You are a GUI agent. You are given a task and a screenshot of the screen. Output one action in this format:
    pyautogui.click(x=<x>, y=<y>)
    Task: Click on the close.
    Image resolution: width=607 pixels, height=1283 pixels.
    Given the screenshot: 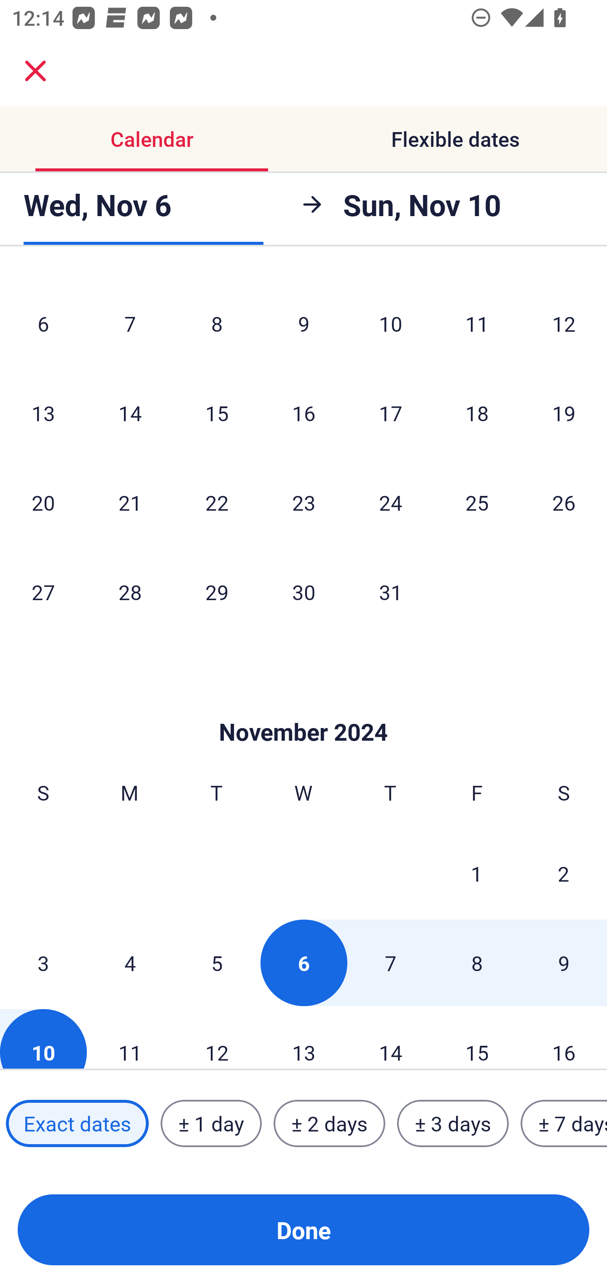 What is the action you would take?
    pyautogui.click(x=35, y=71)
    